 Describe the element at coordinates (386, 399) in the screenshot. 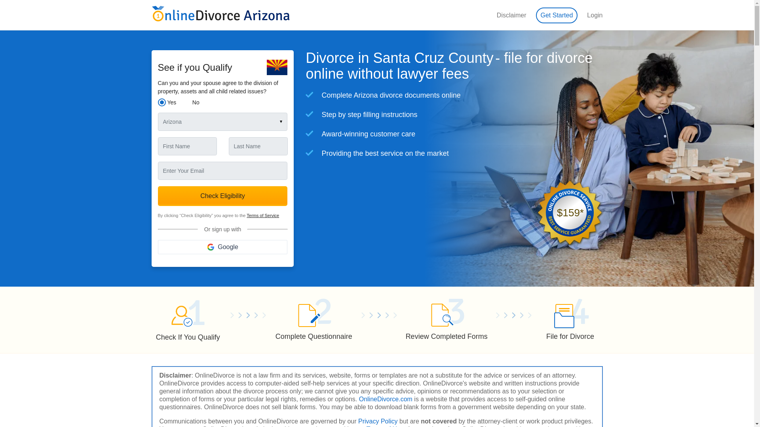

I see `OnlineDivorce.com` at that location.